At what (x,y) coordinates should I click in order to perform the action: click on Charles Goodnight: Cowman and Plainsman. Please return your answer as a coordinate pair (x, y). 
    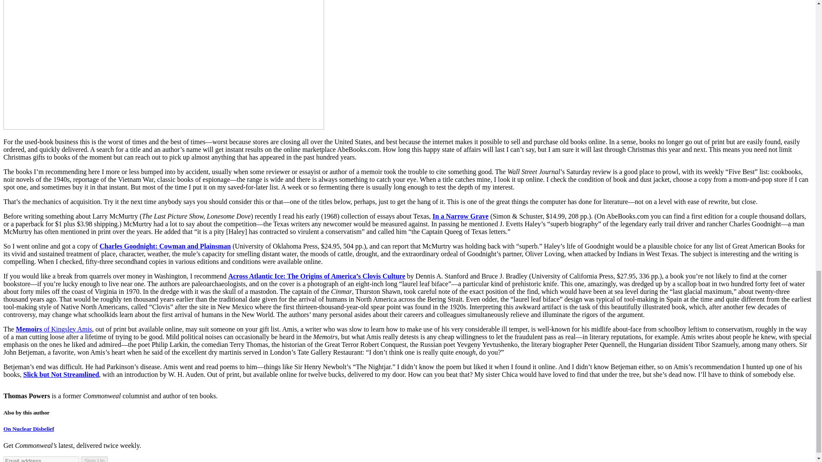
    Looking at the image, I should click on (165, 246).